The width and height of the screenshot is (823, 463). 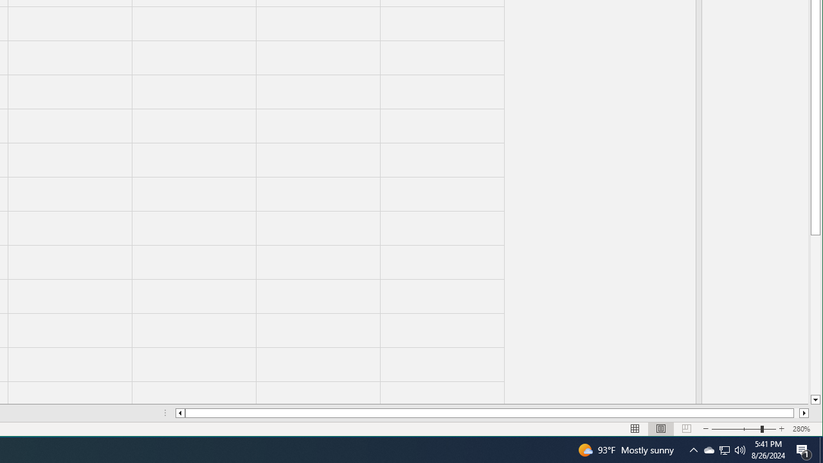 I want to click on Zoom, so click(x=635, y=429).